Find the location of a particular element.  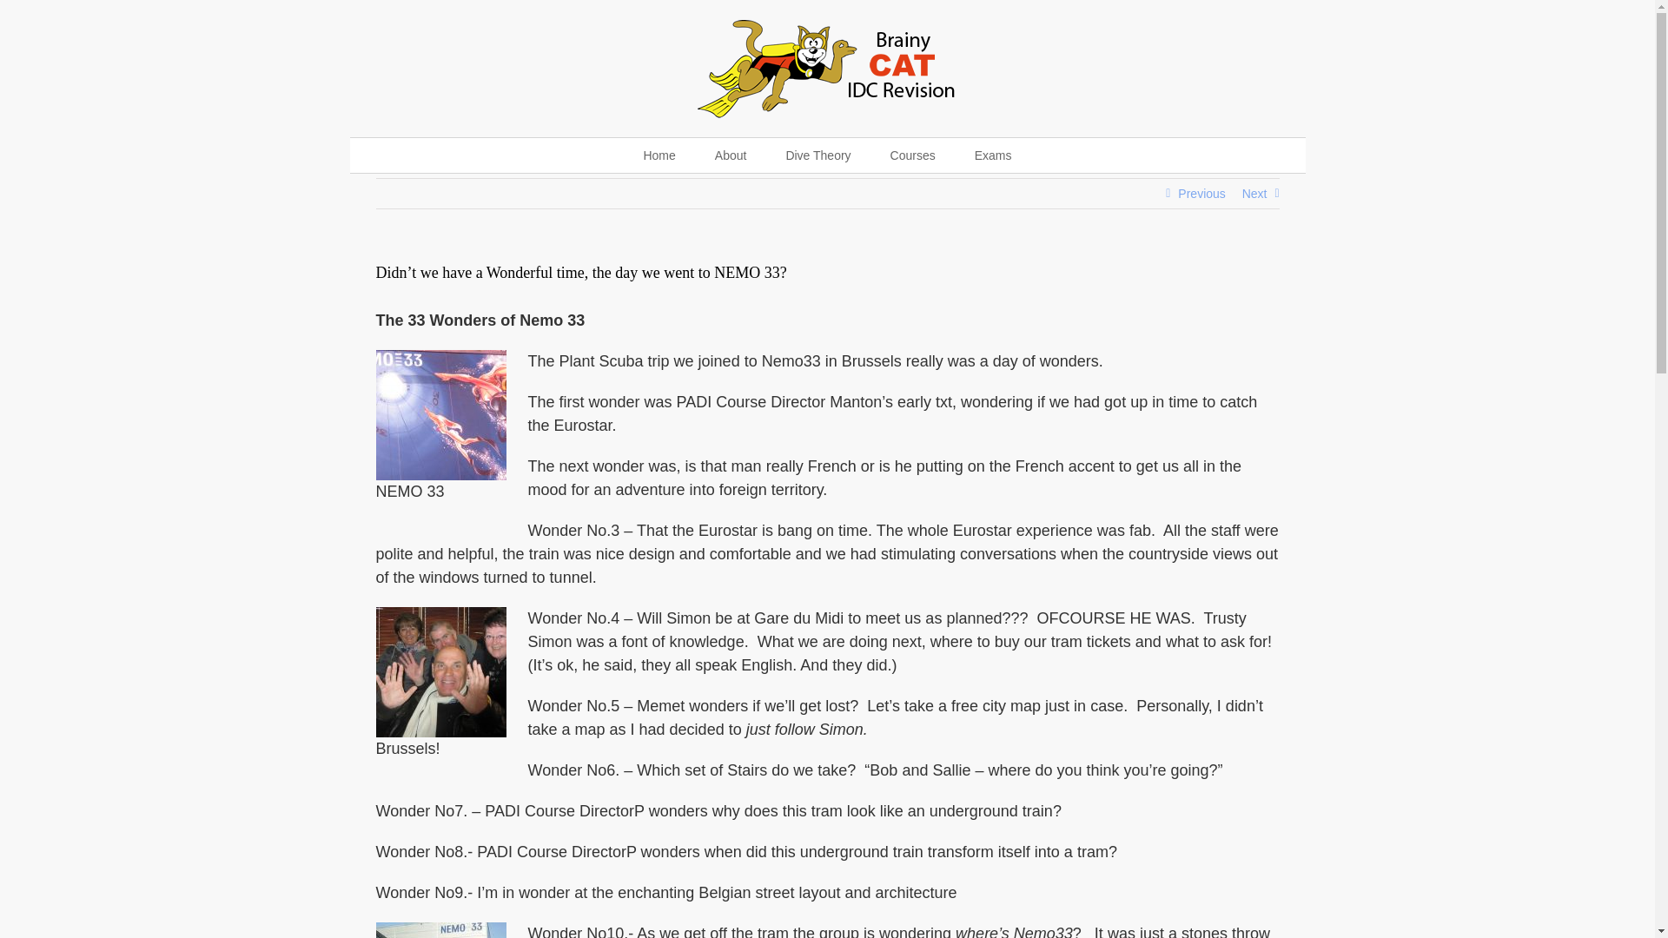

Exams is located at coordinates (992, 155).